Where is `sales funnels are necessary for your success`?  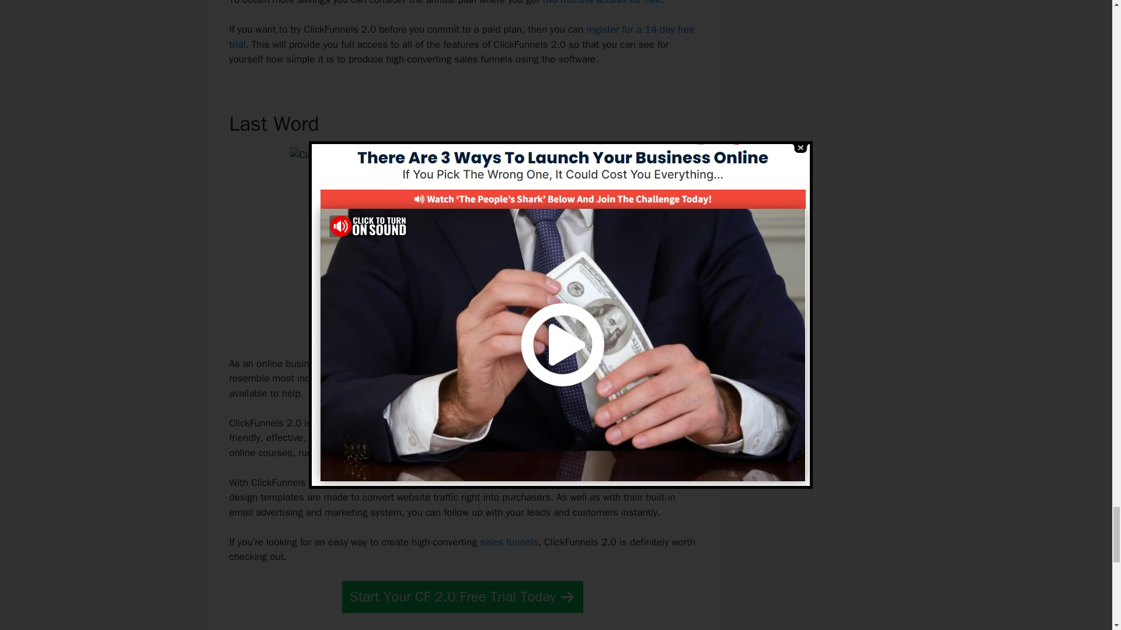 sales funnels are necessary for your success is located at coordinates (520, 363).